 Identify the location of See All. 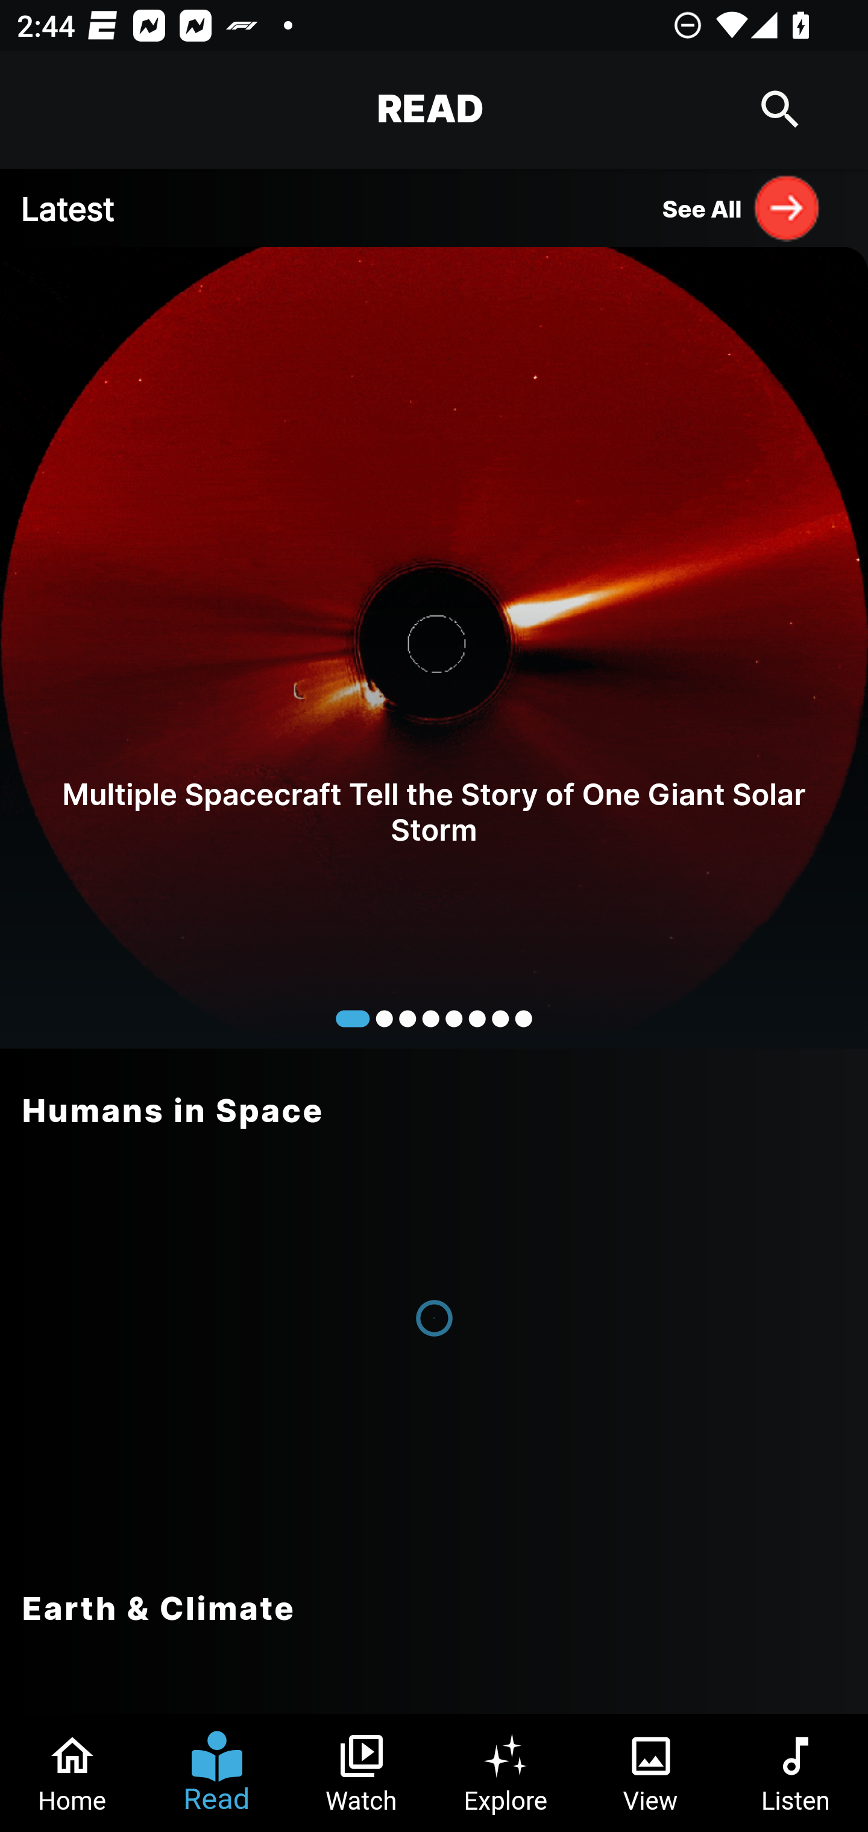
(741, 207).